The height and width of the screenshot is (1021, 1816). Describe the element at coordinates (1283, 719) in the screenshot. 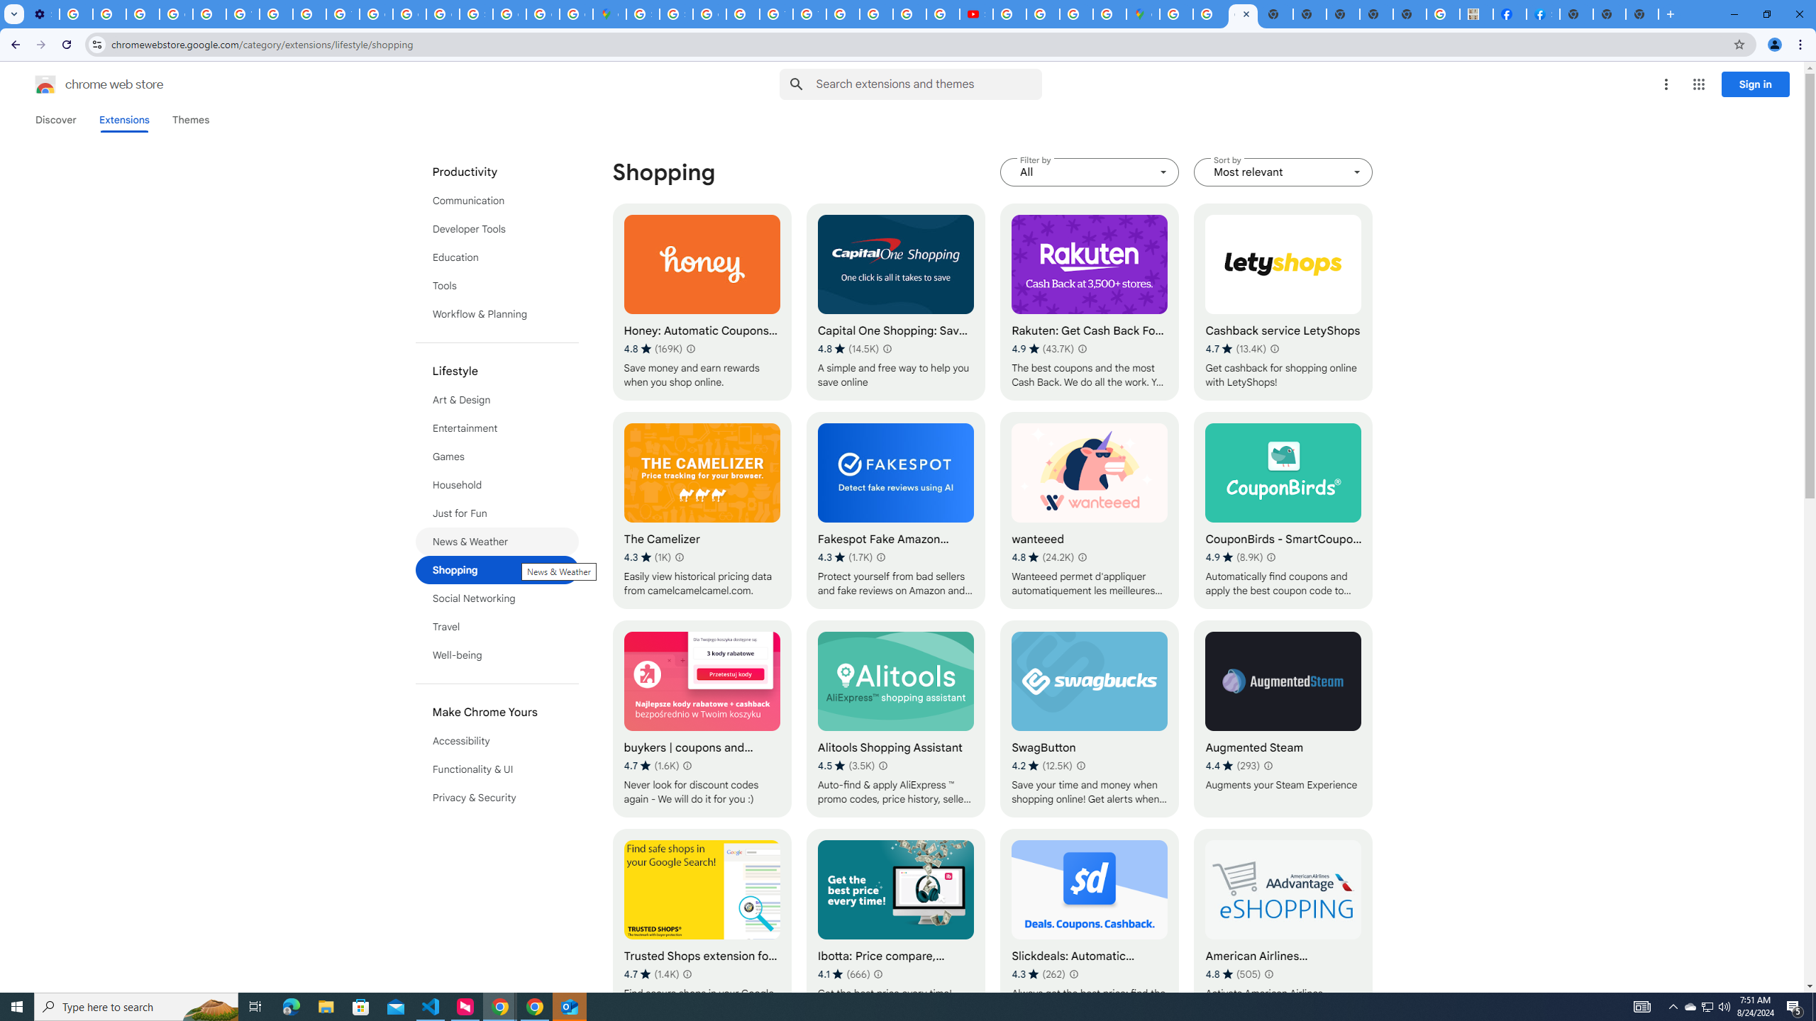

I see `Augmented Steam` at that location.